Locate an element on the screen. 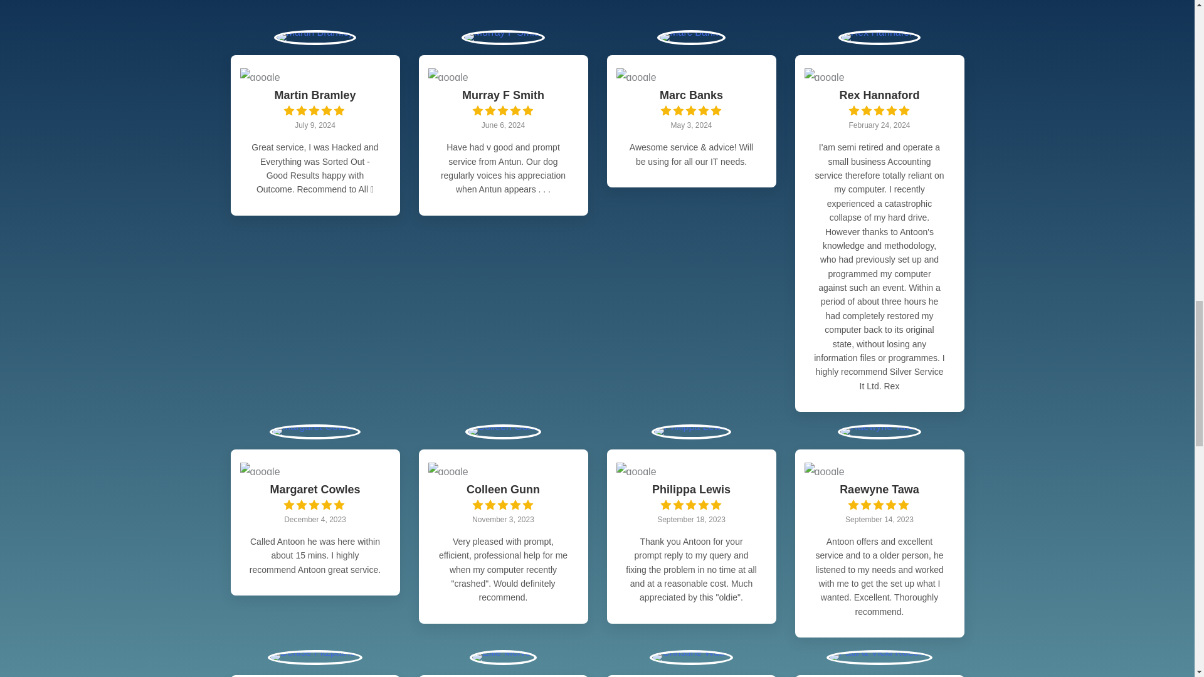  Marc Banks is located at coordinates (691, 96).